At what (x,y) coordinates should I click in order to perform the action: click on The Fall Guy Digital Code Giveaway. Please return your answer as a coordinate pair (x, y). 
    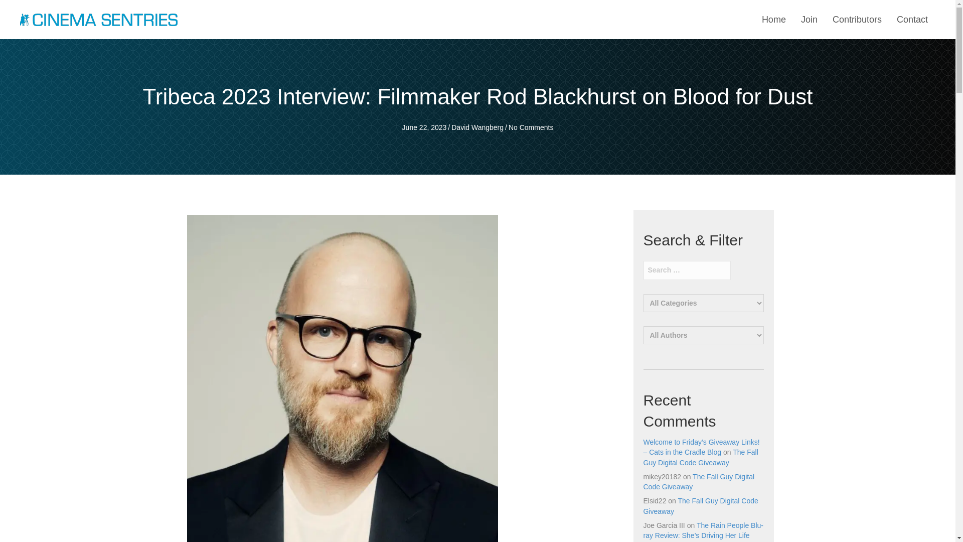
    Looking at the image, I should click on (698, 482).